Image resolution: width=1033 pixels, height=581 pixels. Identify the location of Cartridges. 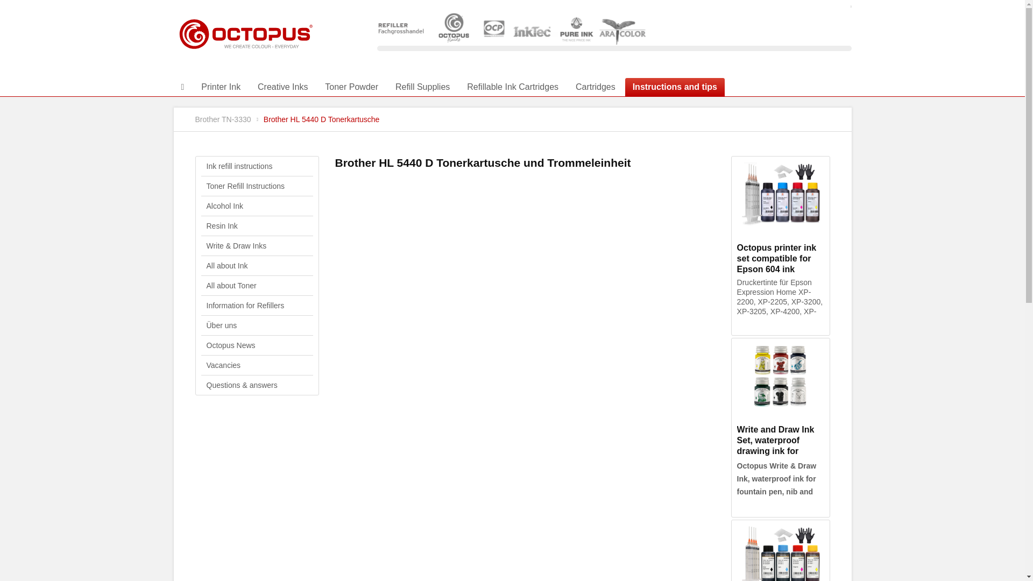
(595, 87).